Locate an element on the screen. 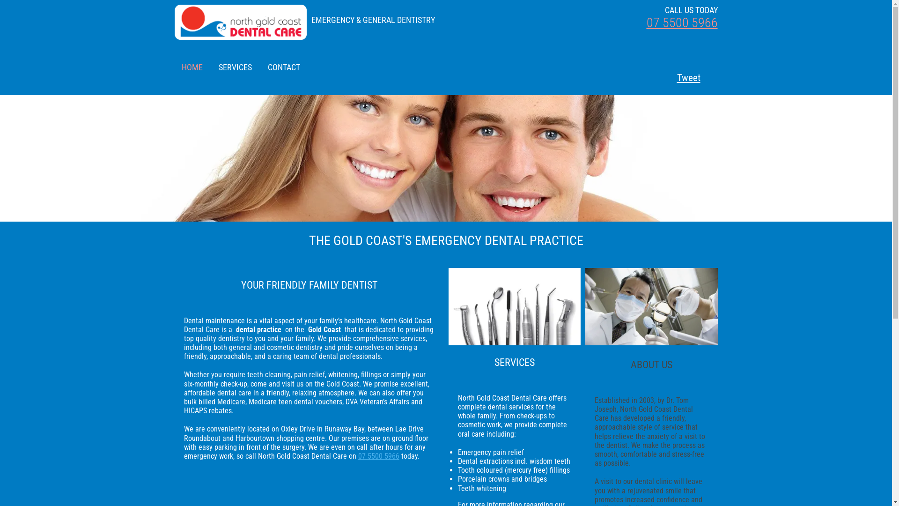 This screenshot has width=899, height=506. 07 5500 5966 is located at coordinates (682, 22).